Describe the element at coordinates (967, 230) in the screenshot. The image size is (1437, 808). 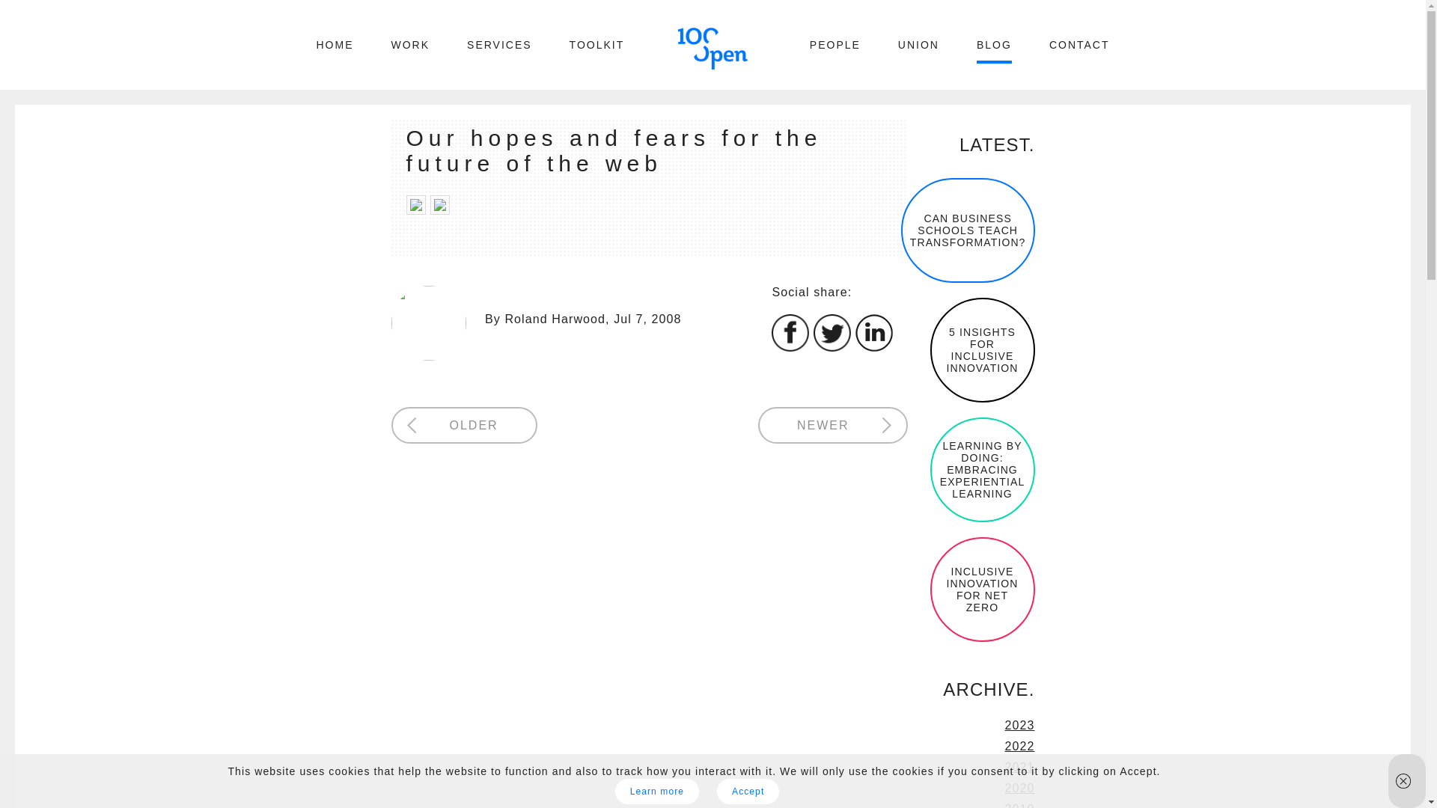
I see `CAN BUSINESS SCHOOLS TEACH TRANSFORMATION?` at that location.